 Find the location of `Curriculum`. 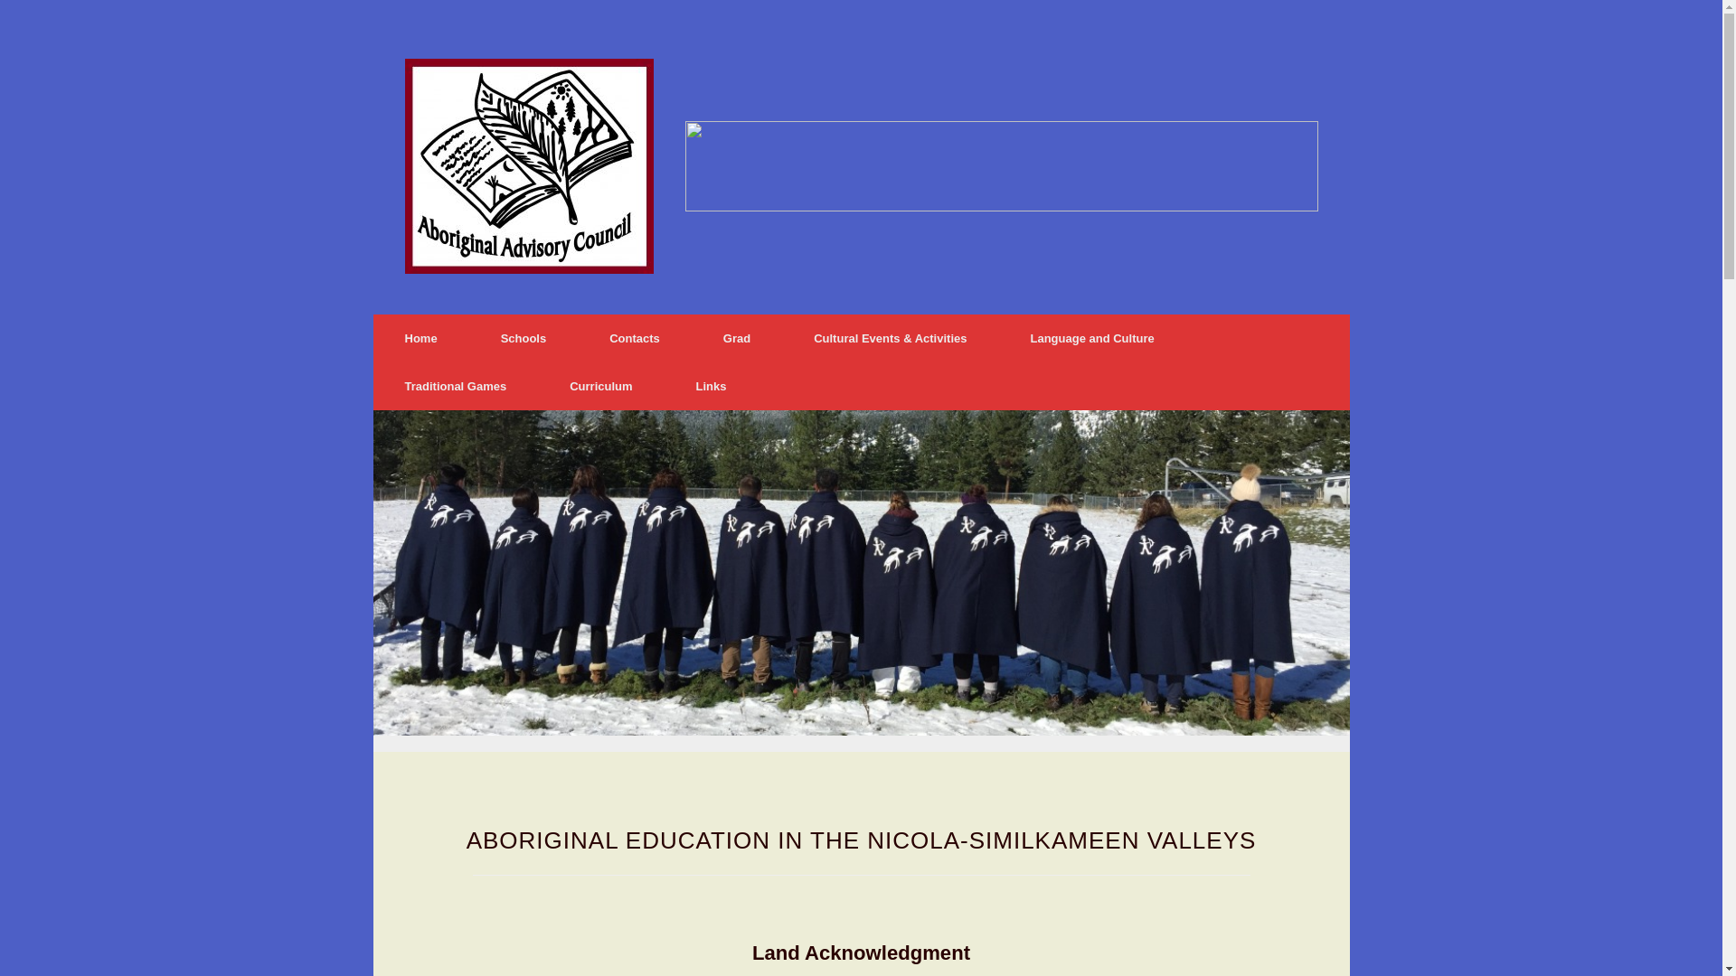

Curriculum is located at coordinates (600, 387).